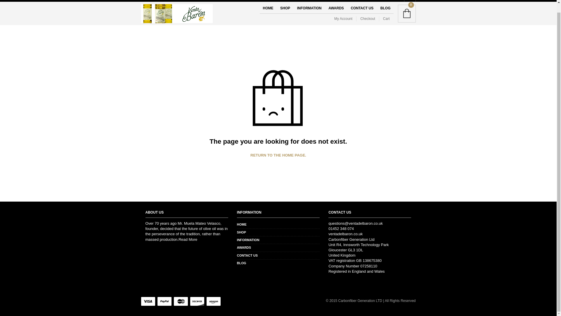  What do you see at coordinates (268, 8) in the screenshot?
I see `HOME` at bounding box center [268, 8].